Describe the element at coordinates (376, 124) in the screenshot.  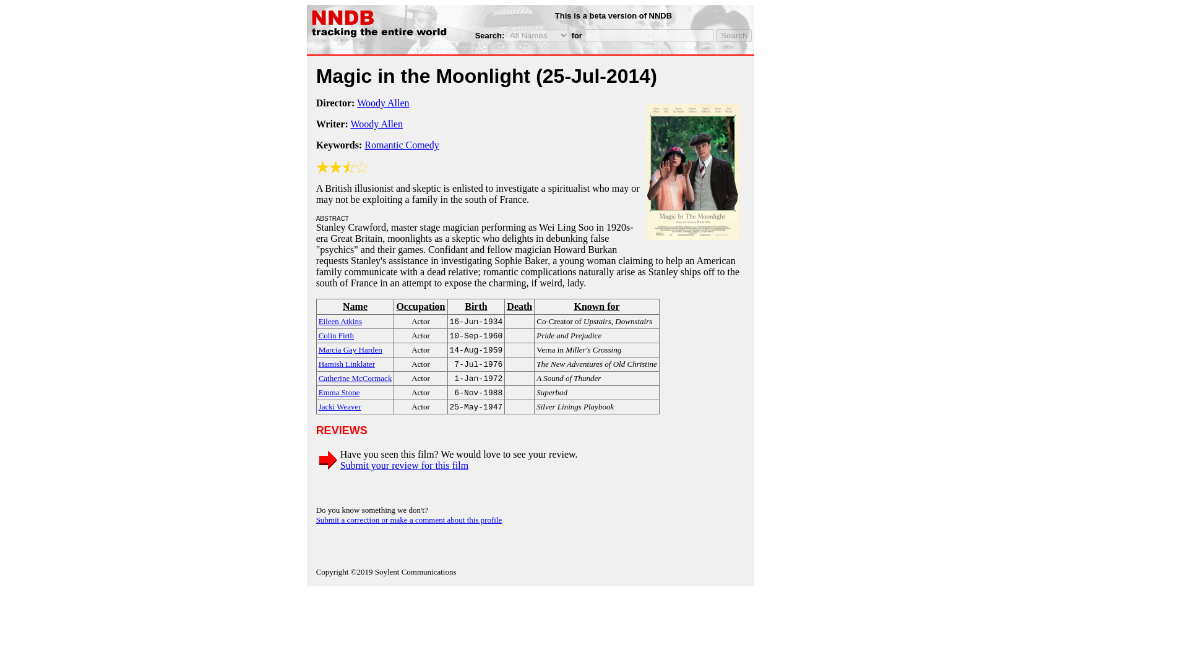
I see `Woody Allen` at that location.